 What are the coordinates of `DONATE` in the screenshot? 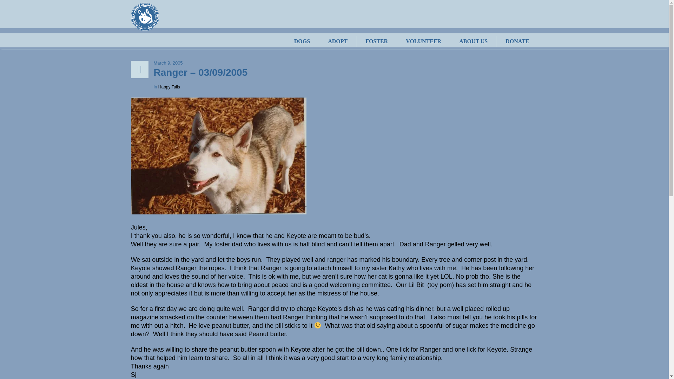 It's located at (517, 41).